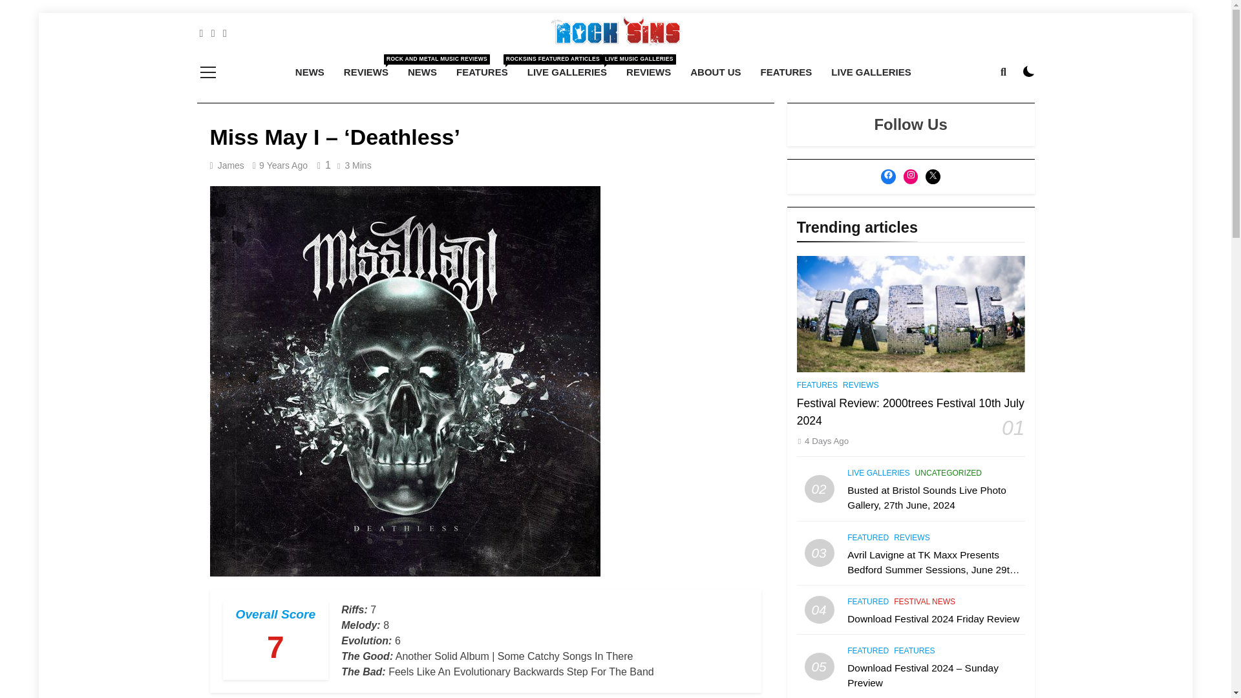 The image size is (1241, 698). I want to click on James, so click(231, 165).